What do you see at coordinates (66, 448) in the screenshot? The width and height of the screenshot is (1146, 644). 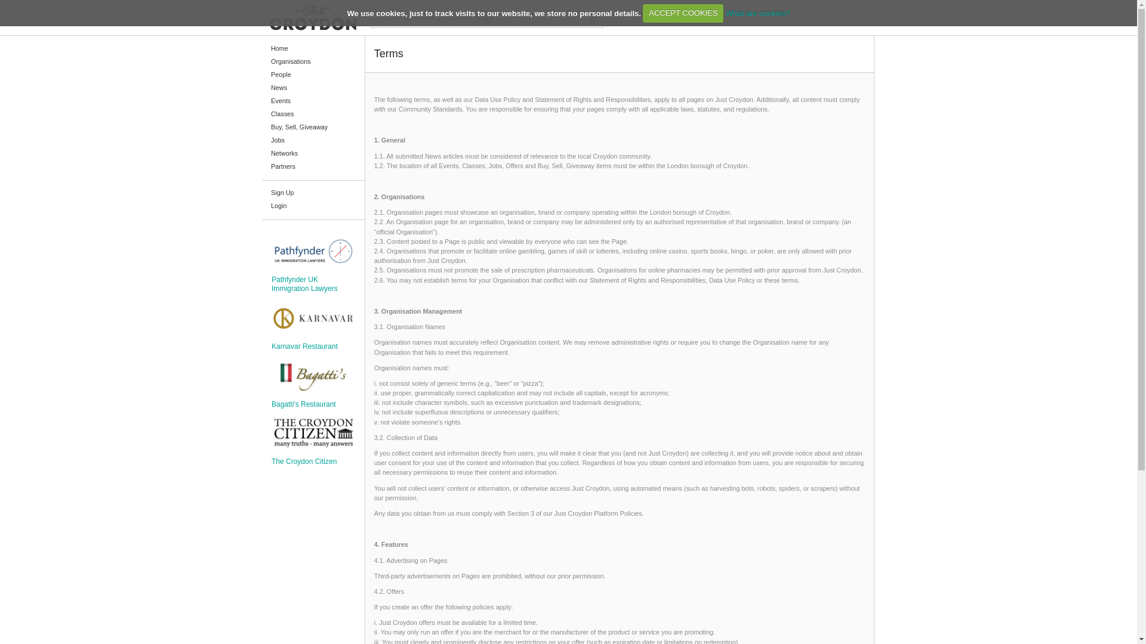 I see `The Croydon Citizen` at bounding box center [66, 448].